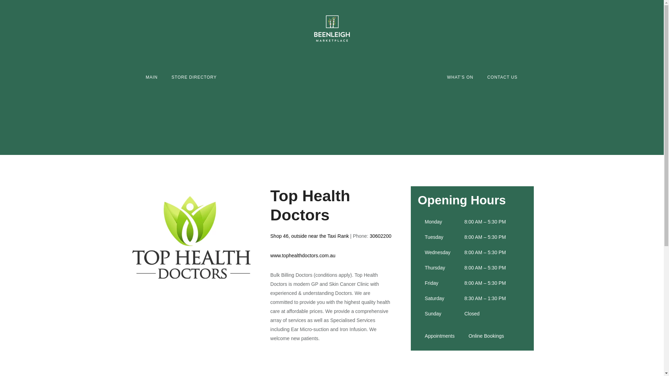 The image size is (669, 376). I want to click on Top Health Doctors, so click(191, 237).